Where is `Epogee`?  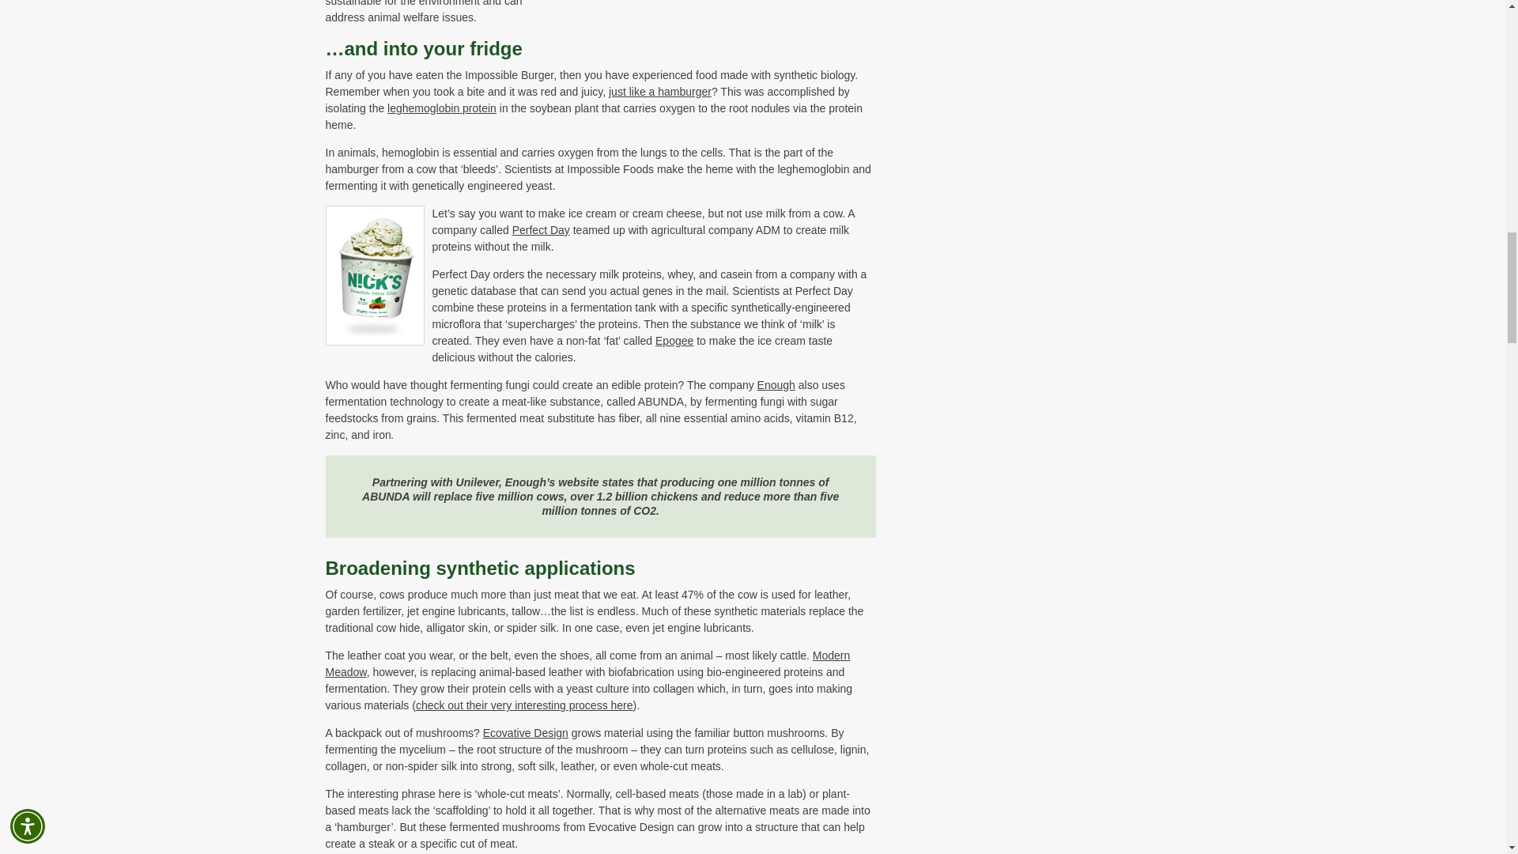 Epogee is located at coordinates (674, 340).